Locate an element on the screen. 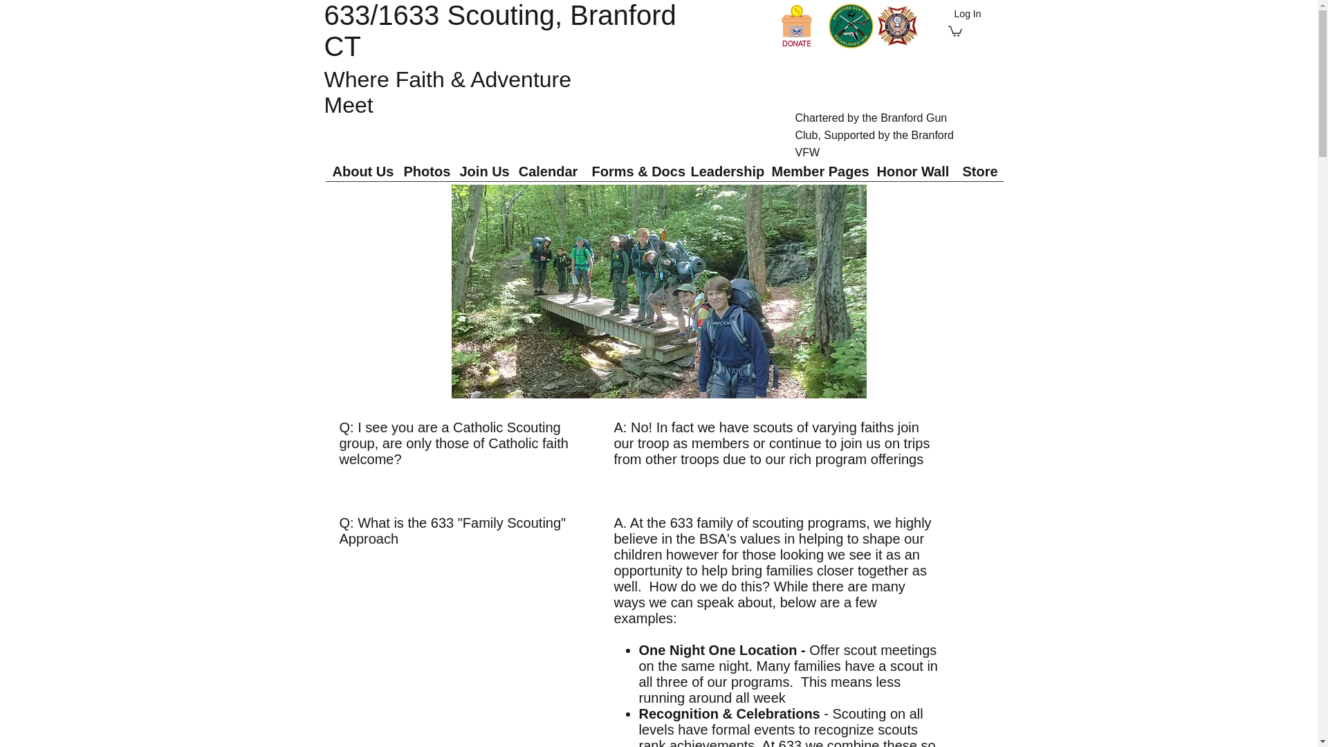 Image resolution: width=1328 pixels, height=747 pixels. Log In is located at coordinates (955, 14).